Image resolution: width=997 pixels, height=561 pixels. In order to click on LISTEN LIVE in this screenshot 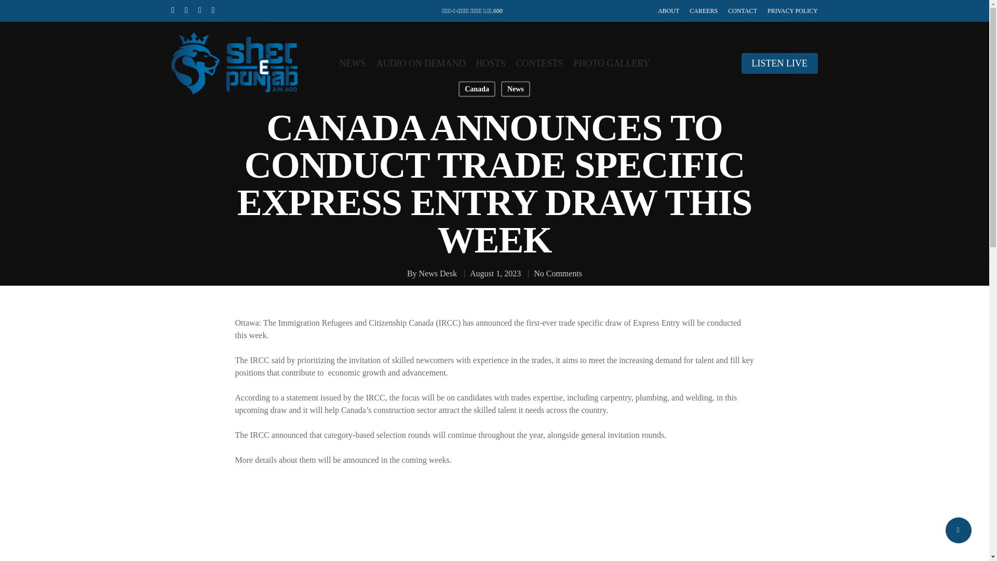, I will do `click(779, 63)`.